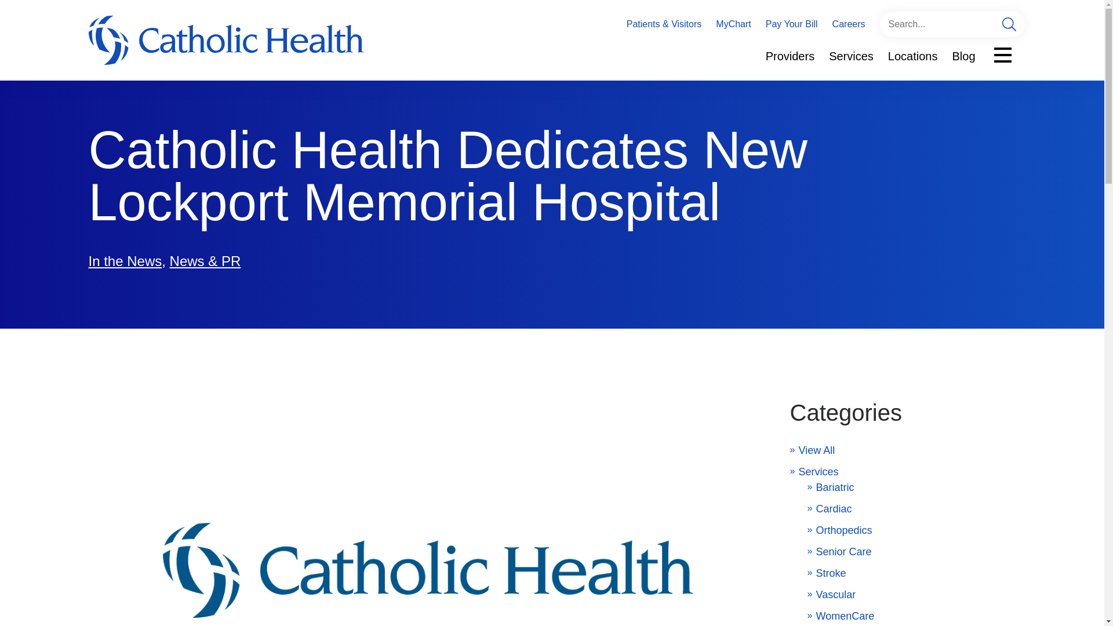 The image size is (1113, 626). Describe the element at coordinates (790, 56) in the screenshot. I see `Providers` at that location.